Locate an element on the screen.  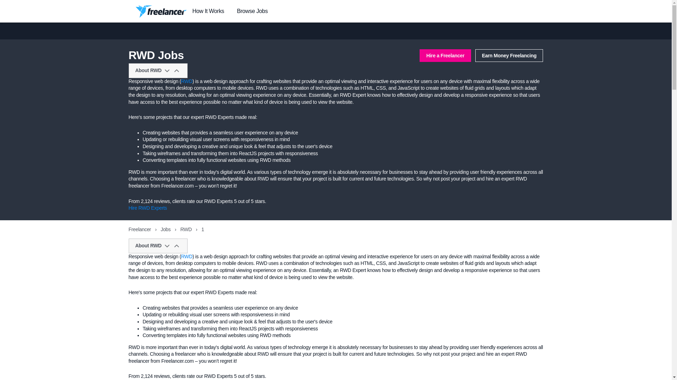
Jobs is located at coordinates (166, 229).